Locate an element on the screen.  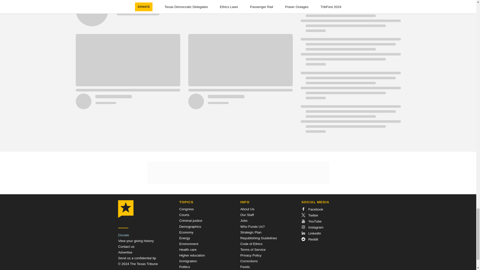
Republishing Guidelines is located at coordinates (258, 238).